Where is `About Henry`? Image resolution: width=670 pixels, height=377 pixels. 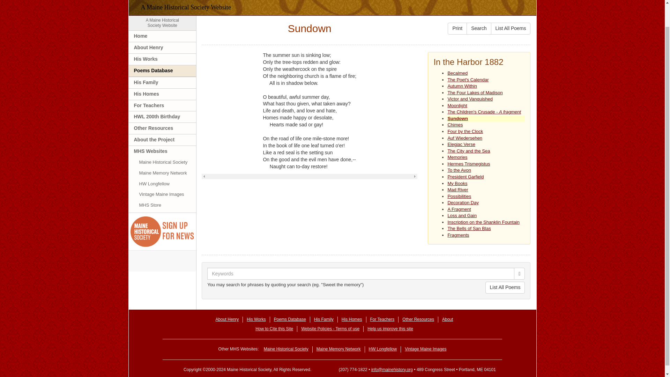
About Henry is located at coordinates (162, 47).